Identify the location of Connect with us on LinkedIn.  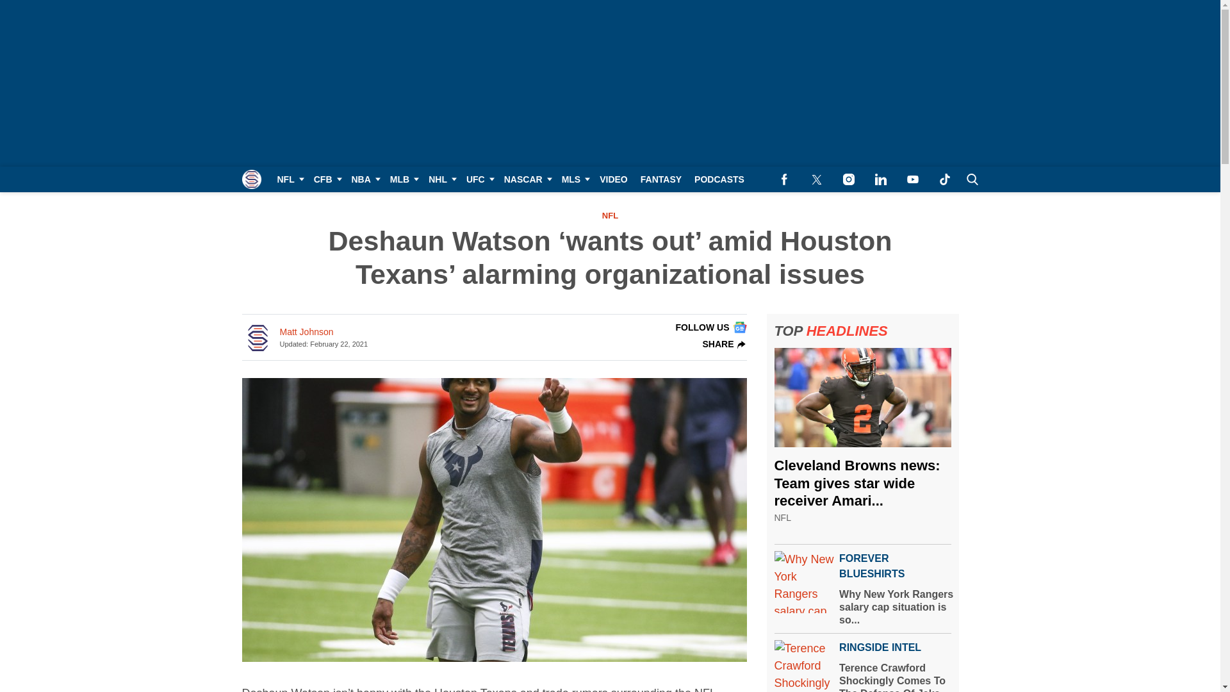
(880, 179).